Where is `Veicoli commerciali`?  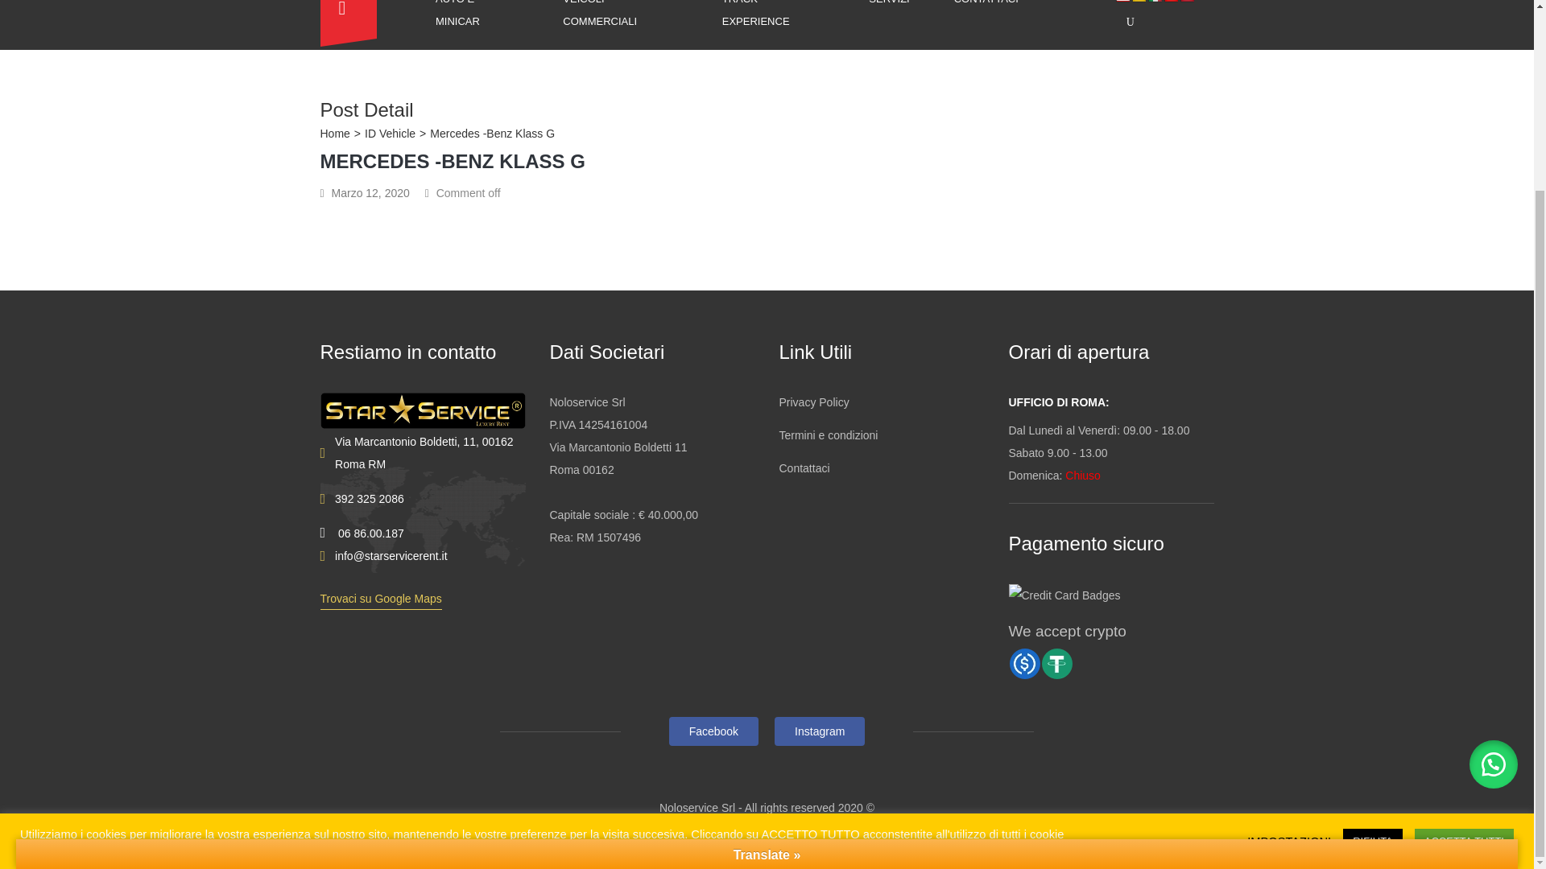
Veicoli commerciali is located at coordinates (630, 24).